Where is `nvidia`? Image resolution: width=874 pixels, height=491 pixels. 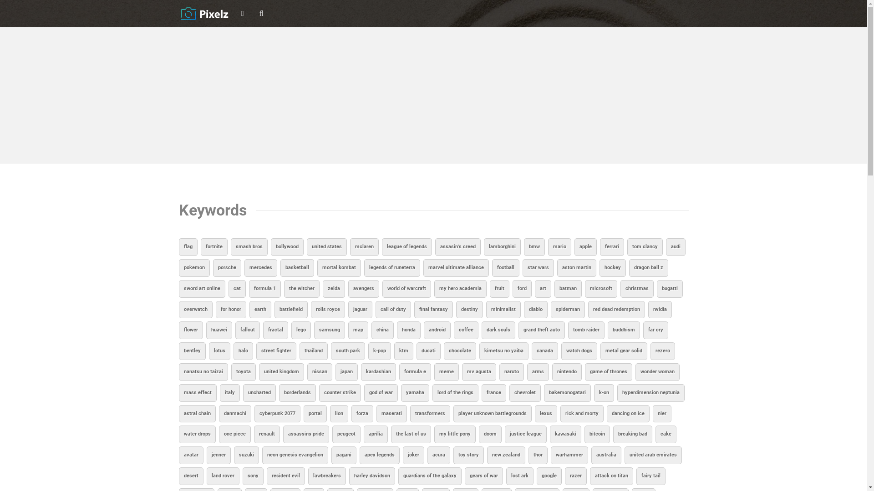
nvidia is located at coordinates (660, 310).